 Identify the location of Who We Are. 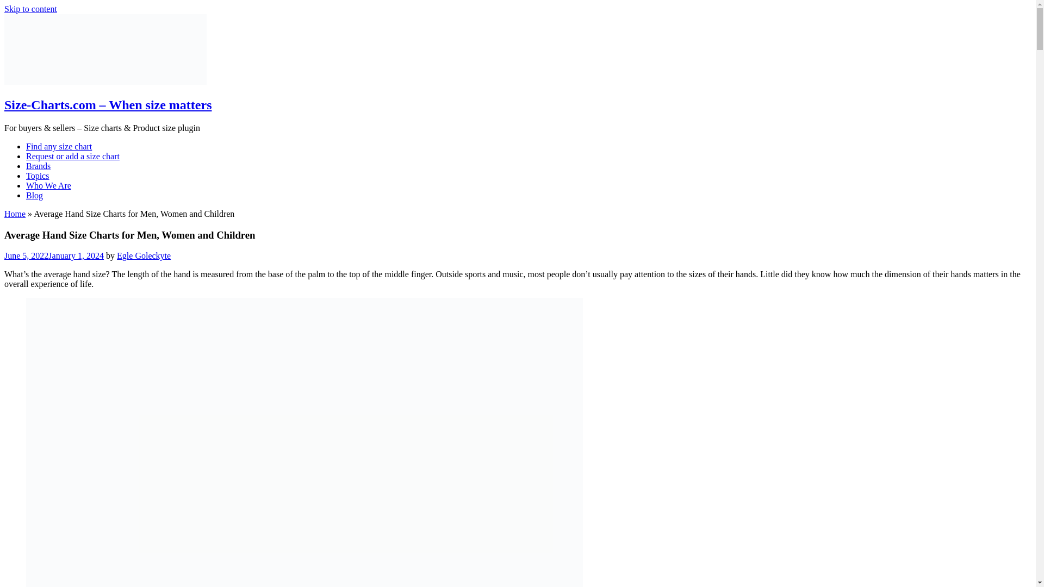
(48, 185).